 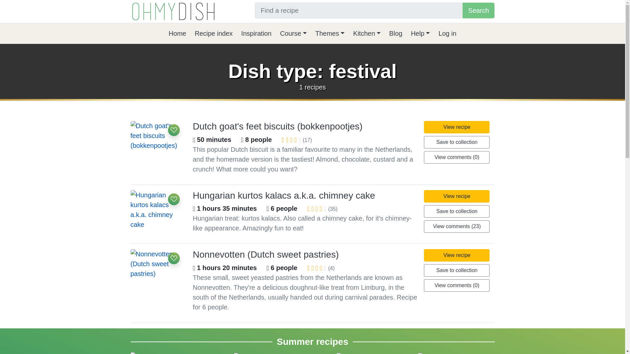 I want to click on Average rating, so click(x=317, y=268).